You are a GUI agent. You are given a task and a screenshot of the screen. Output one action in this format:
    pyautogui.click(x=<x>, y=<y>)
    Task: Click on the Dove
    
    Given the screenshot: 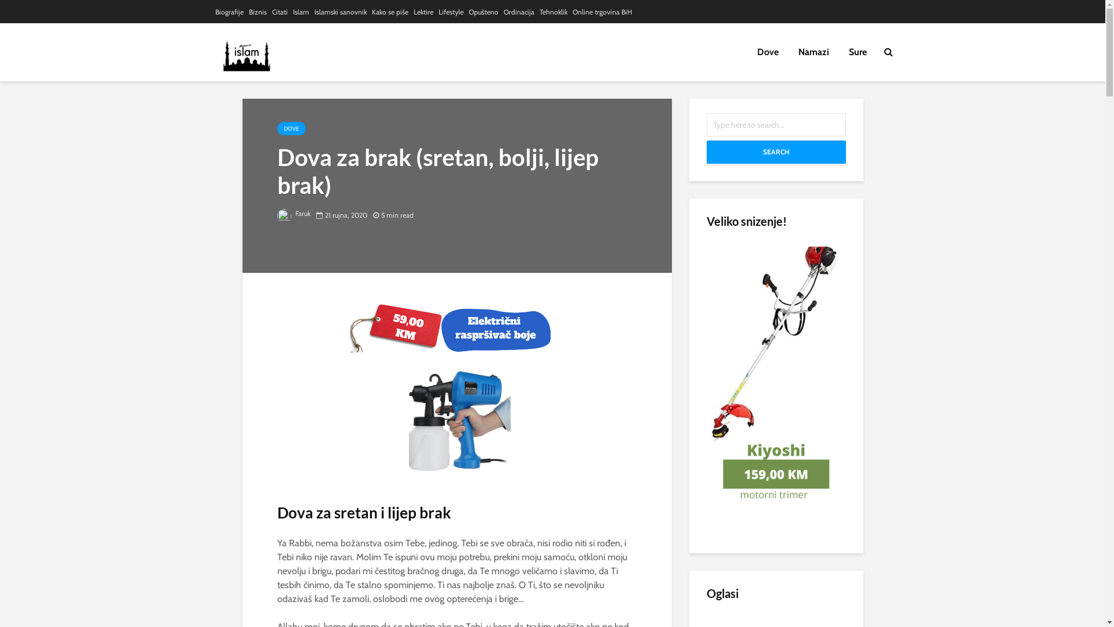 What is the action you would take?
    pyautogui.click(x=768, y=52)
    